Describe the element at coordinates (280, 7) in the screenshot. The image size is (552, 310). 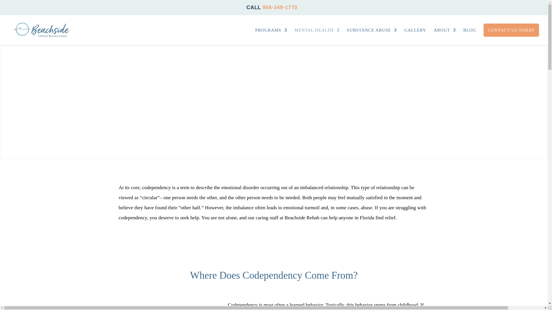
I see `866-349-1770` at that location.